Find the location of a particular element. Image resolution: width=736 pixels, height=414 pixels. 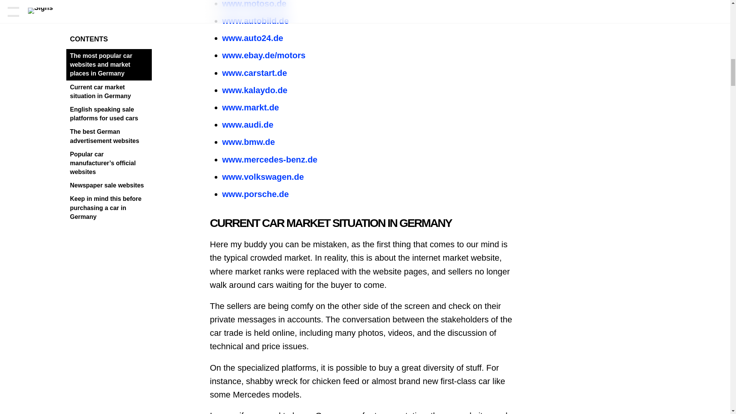

www.motoso.de is located at coordinates (255, 4).